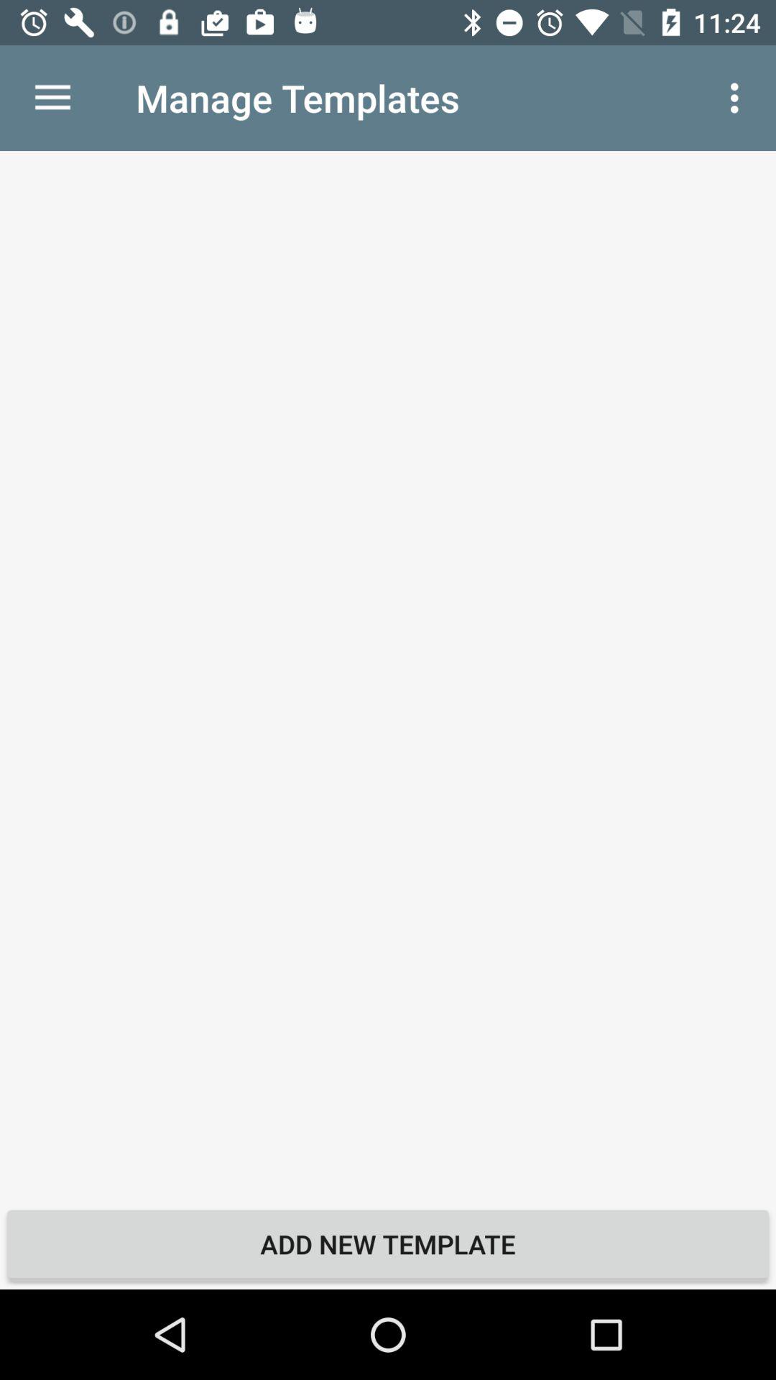 Image resolution: width=776 pixels, height=1380 pixels. I want to click on select the add new template, so click(388, 1243).